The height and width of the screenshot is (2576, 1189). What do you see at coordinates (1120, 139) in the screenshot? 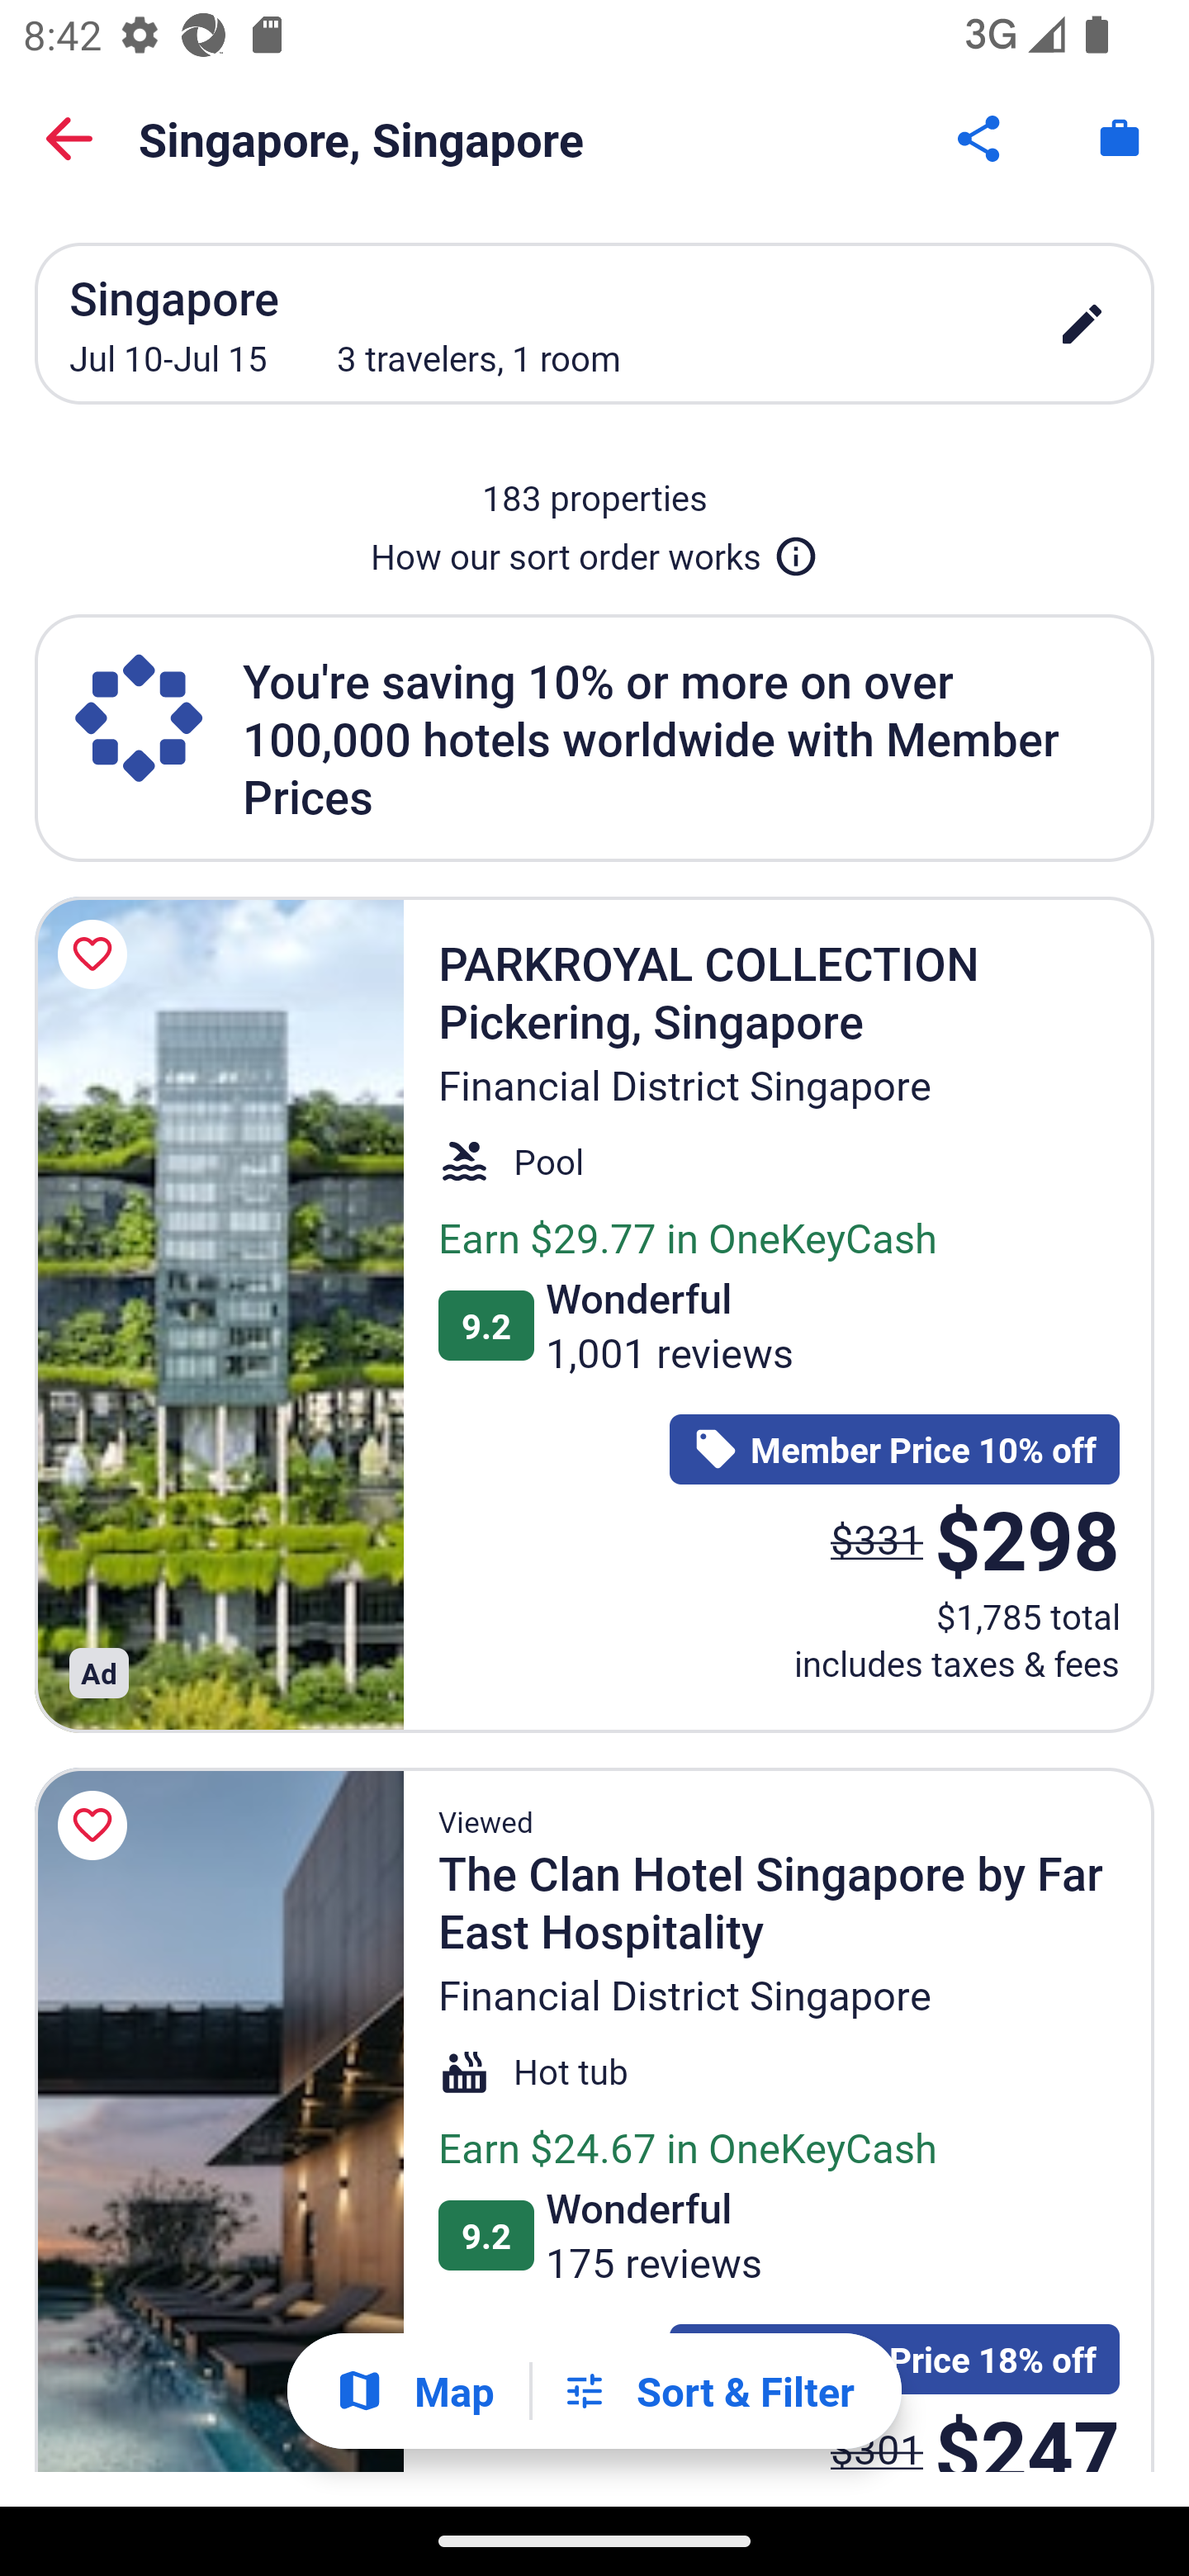
I see `Trips. Button` at bounding box center [1120, 139].